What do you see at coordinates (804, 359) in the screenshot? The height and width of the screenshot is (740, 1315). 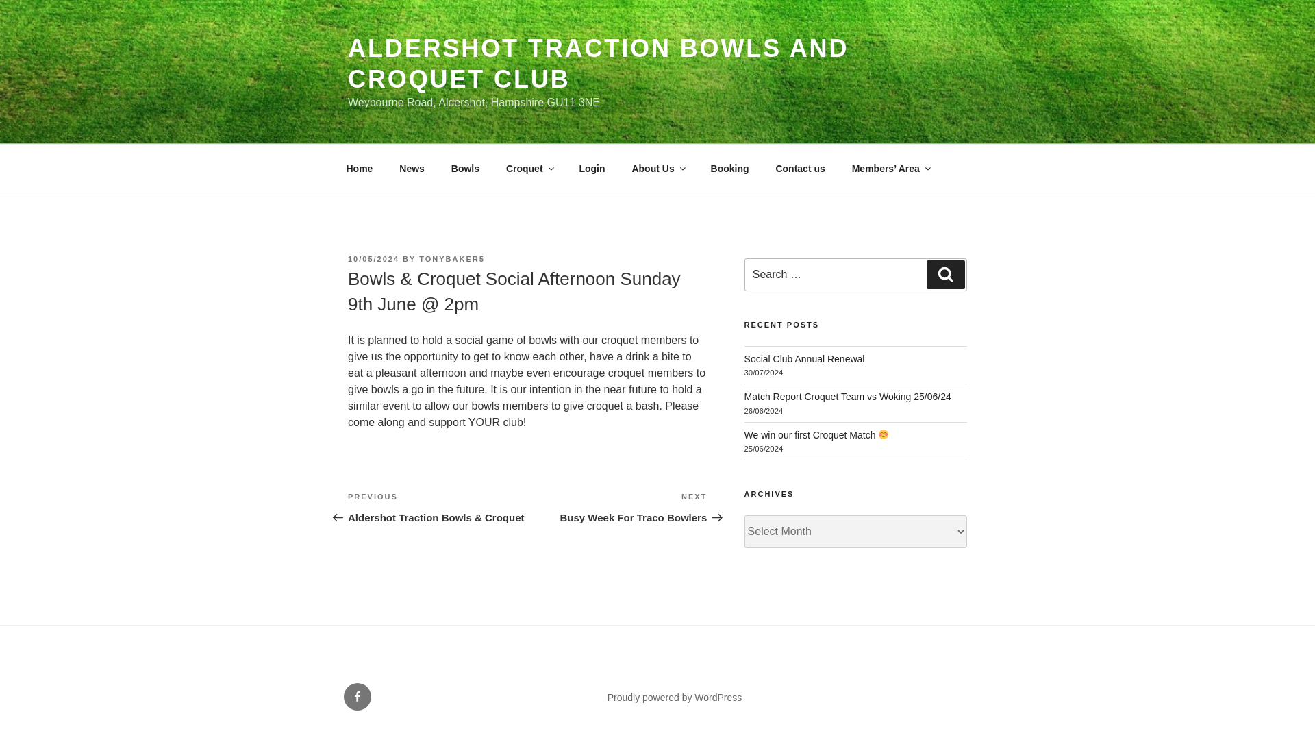 I see `Social Club Annual Renewal` at bounding box center [804, 359].